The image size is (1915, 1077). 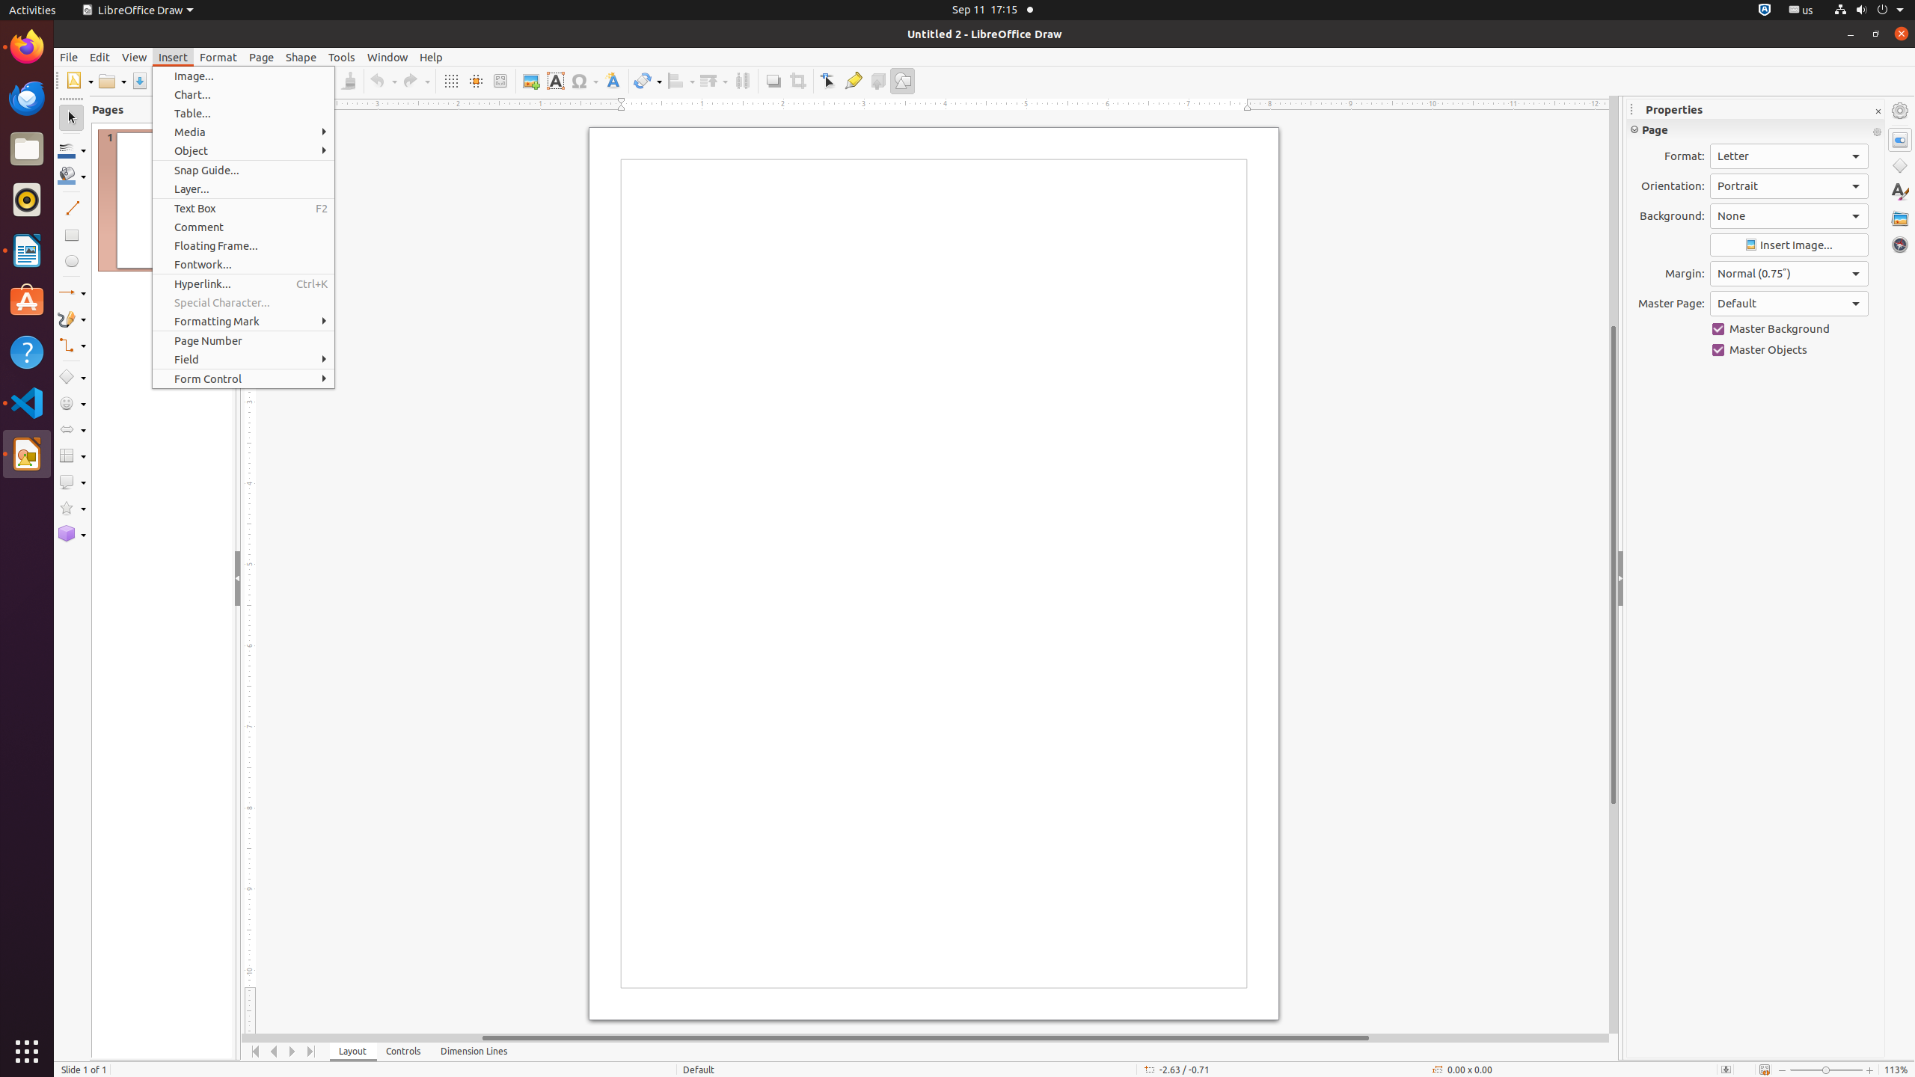 I want to click on Open, so click(x=112, y=81).